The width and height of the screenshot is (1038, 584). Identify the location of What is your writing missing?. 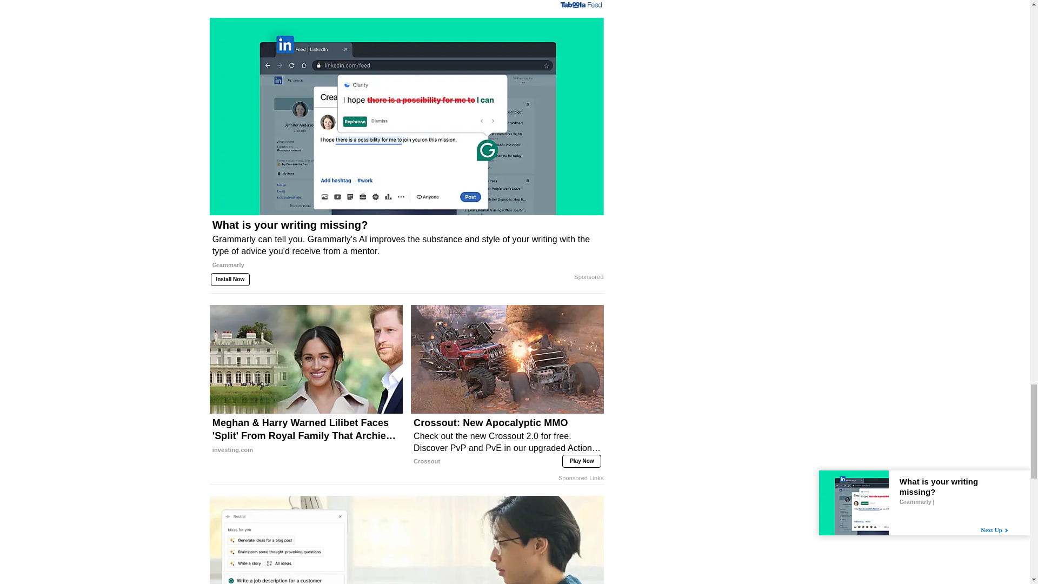
(407, 248).